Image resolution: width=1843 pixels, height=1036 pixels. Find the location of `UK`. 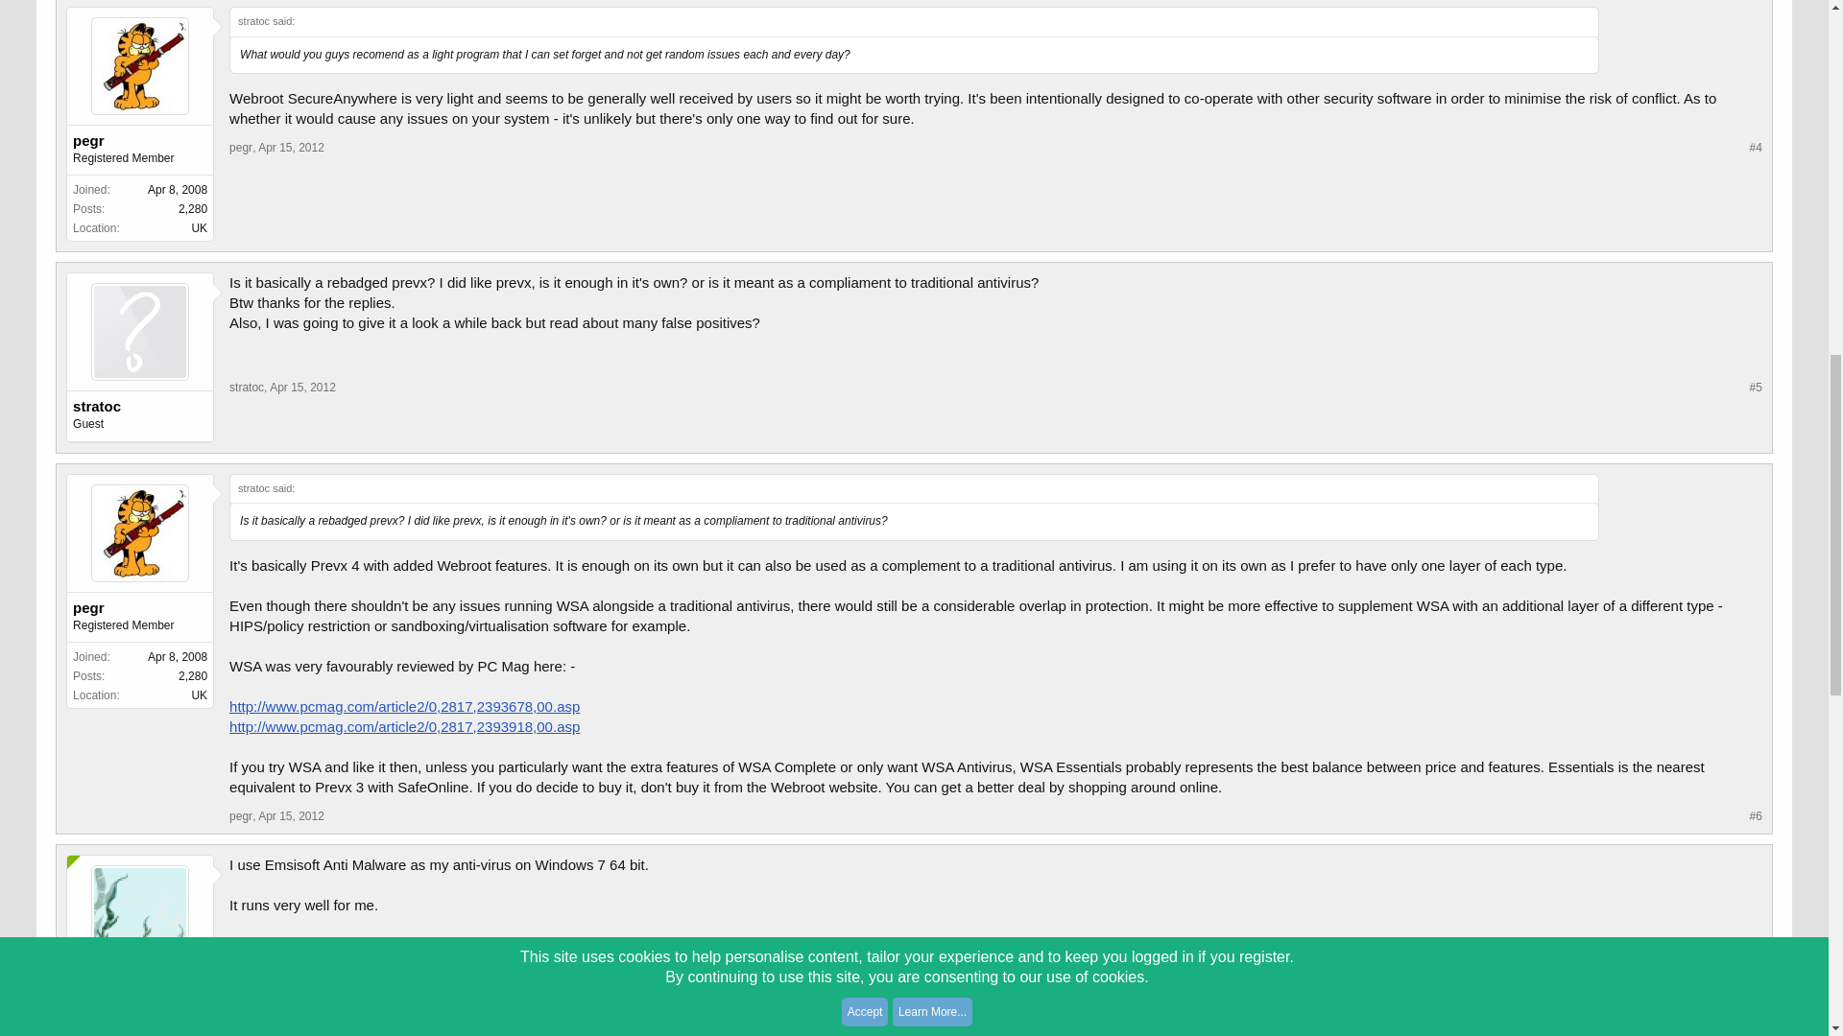

UK is located at coordinates (199, 228).